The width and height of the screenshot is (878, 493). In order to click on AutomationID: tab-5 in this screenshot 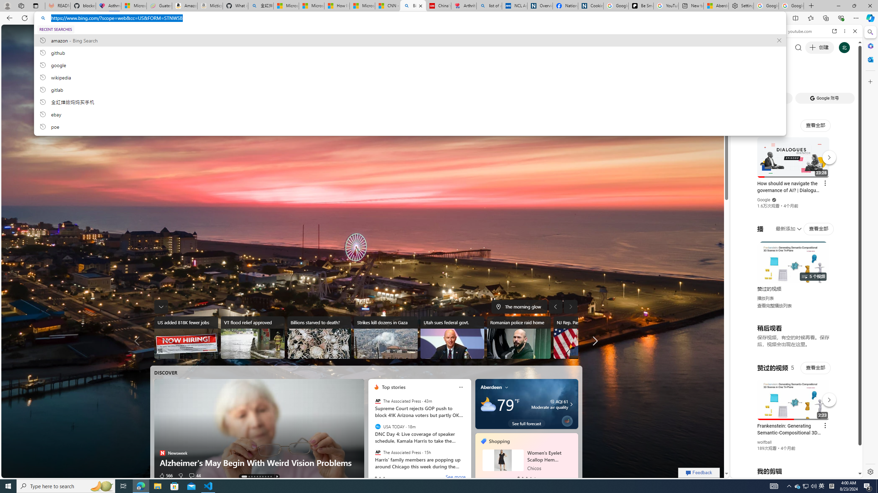, I will do `click(260, 477)`.